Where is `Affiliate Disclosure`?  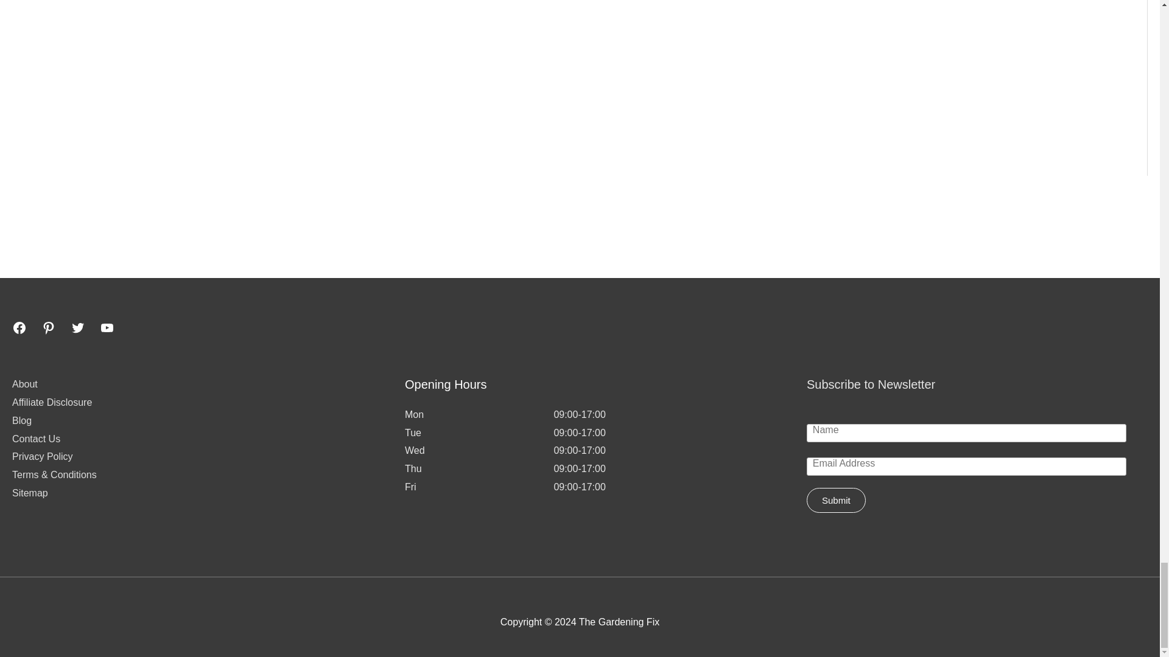
Affiliate Disclosure is located at coordinates (52, 402).